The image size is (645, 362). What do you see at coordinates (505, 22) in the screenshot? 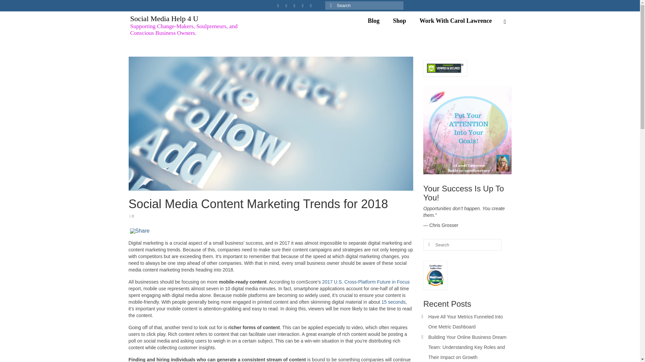
I see `Search` at bounding box center [505, 22].